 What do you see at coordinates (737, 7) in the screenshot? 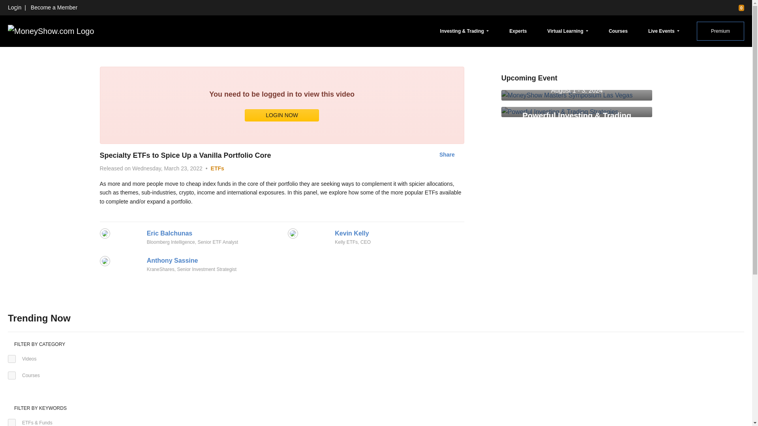
I see `0` at bounding box center [737, 7].